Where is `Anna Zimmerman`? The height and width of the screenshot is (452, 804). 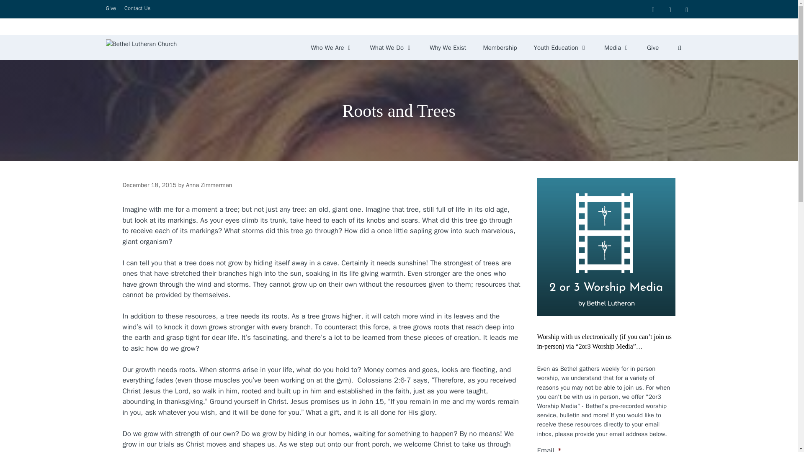 Anna Zimmerman is located at coordinates (209, 185).